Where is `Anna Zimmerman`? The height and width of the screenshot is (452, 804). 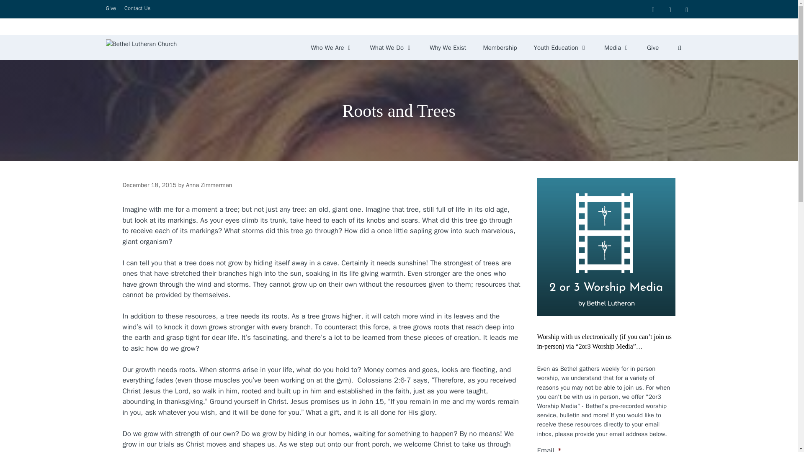 Anna Zimmerman is located at coordinates (209, 185).